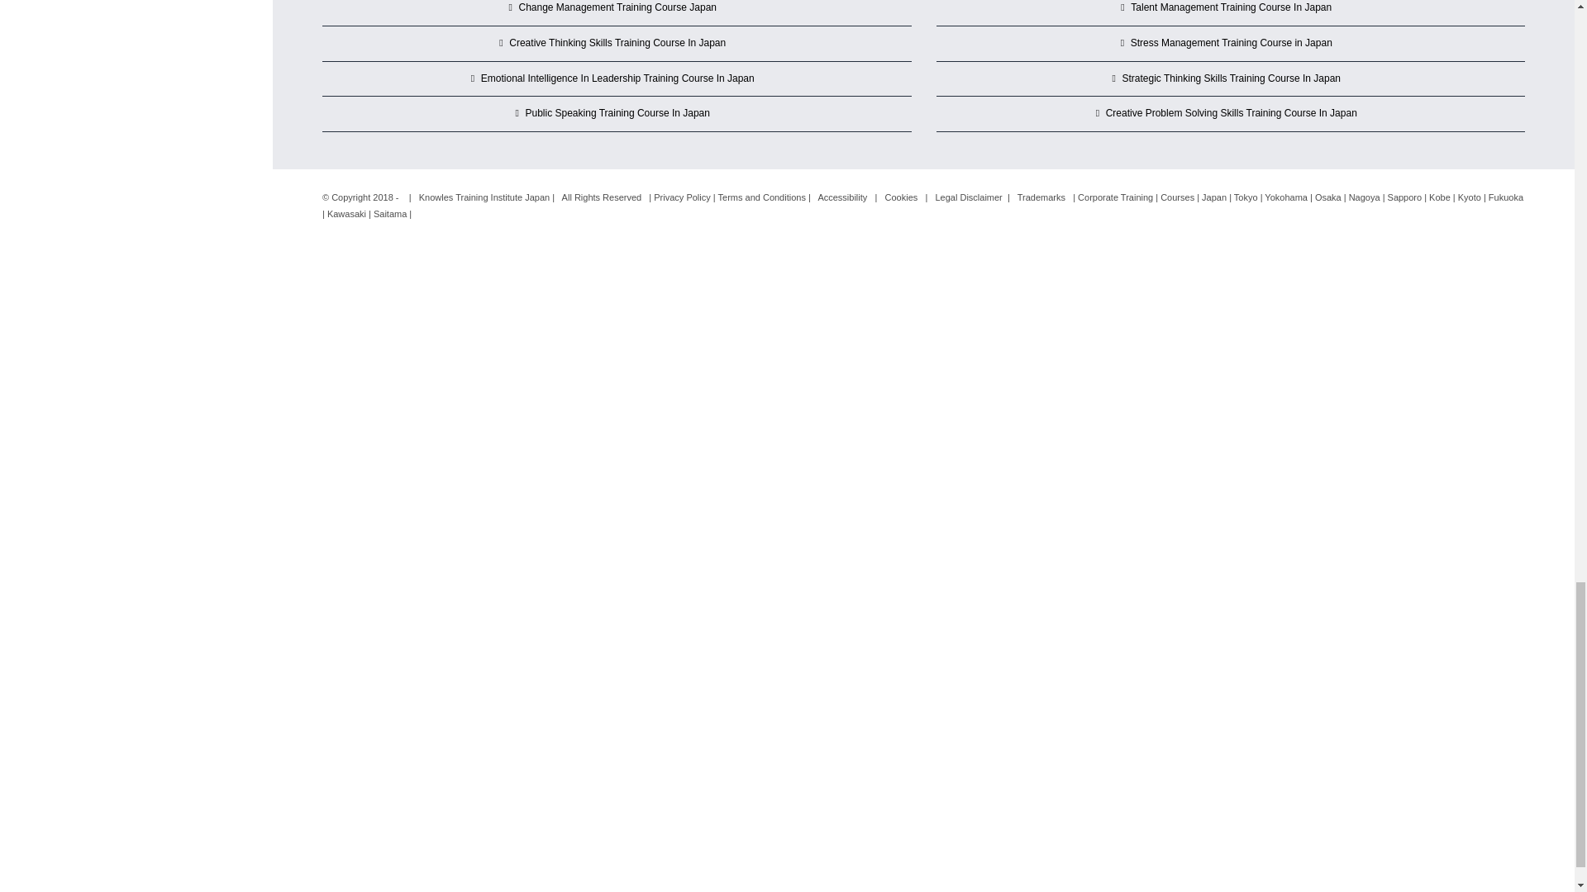  What do you see at coordinates (681, 197) in the screenshot?
I see `Privacy Policy` at bounding box center [681, 197].